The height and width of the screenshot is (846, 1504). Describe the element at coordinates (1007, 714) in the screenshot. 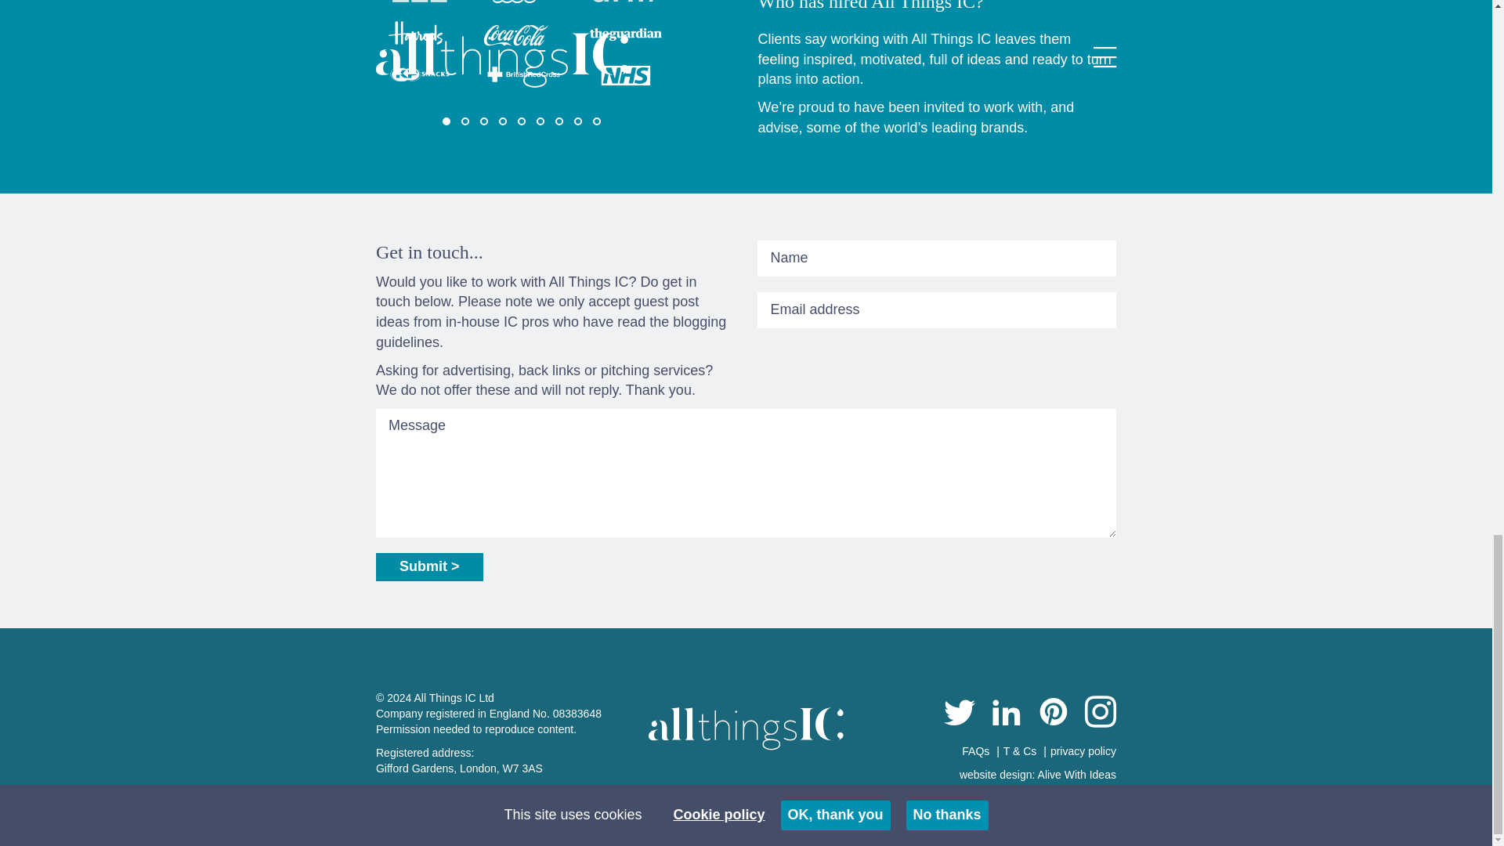

I see `All Things IC on Linkedin` at that location.